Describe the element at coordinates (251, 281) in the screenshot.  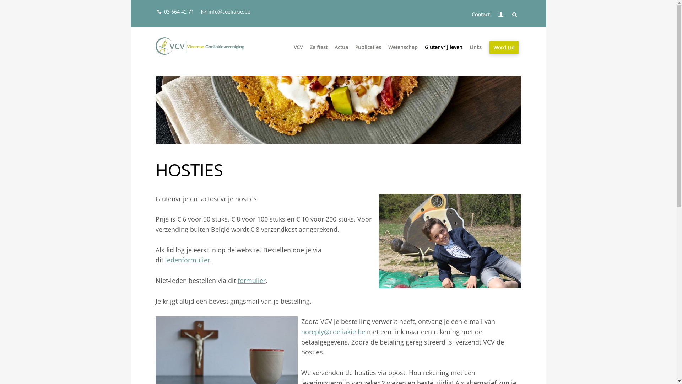
I see `formulier` at that location.